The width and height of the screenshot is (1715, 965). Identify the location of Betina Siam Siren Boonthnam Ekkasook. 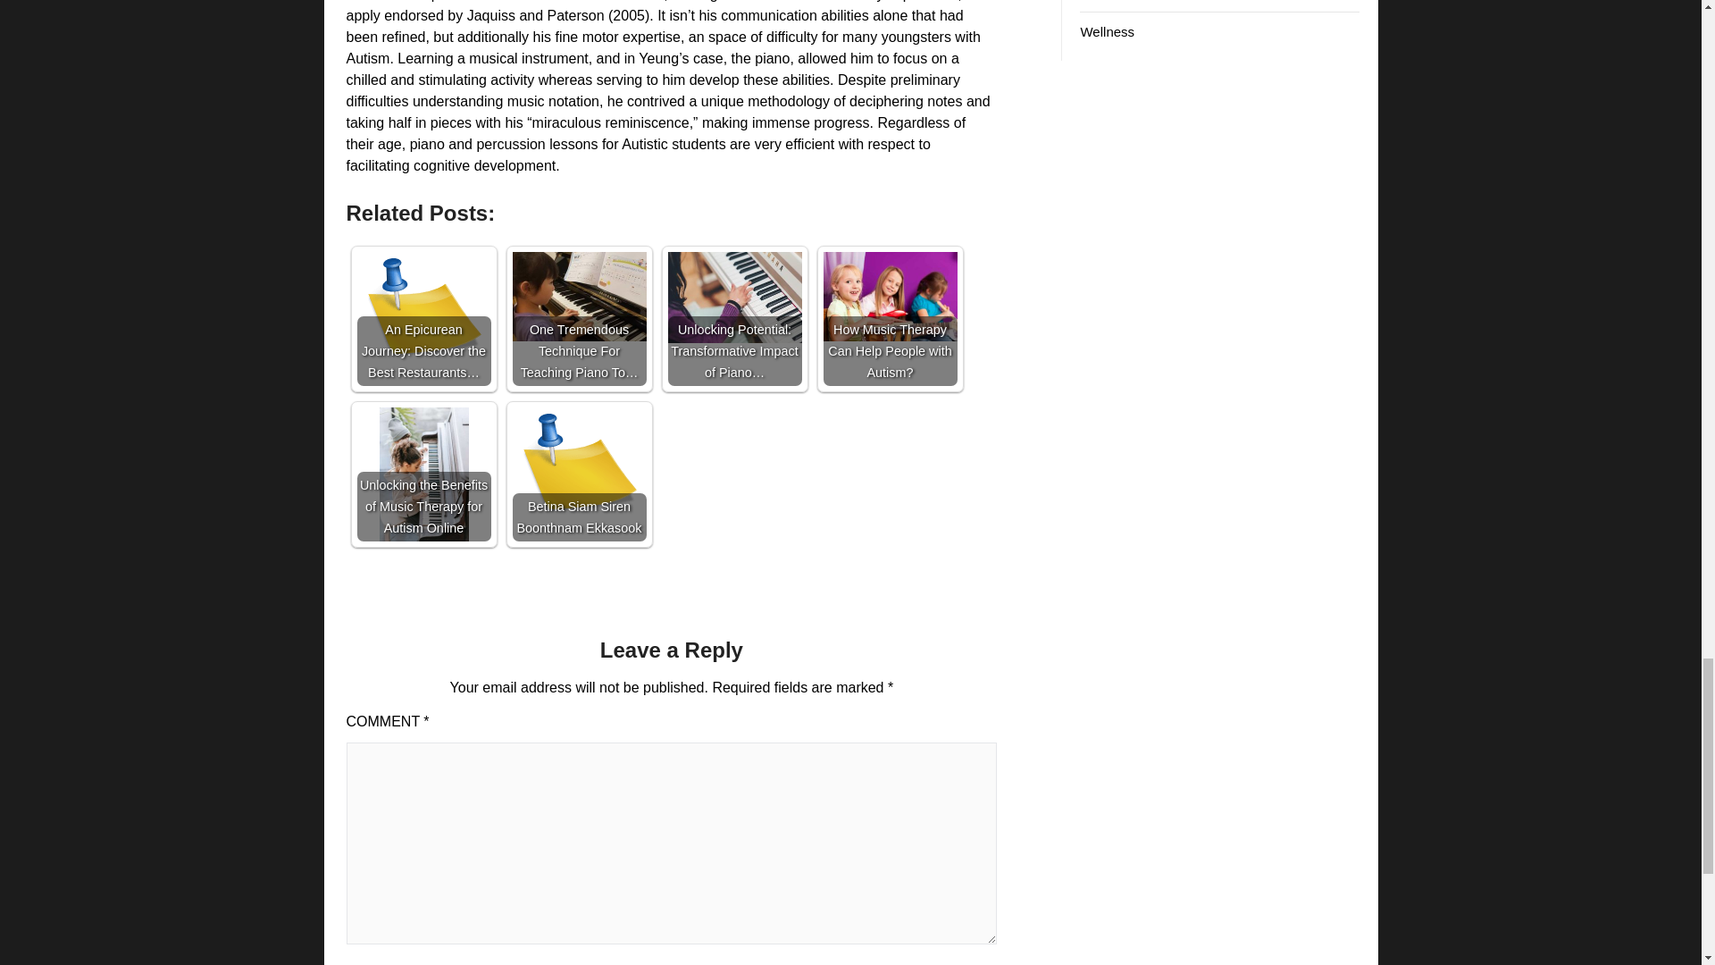
(579, 474).